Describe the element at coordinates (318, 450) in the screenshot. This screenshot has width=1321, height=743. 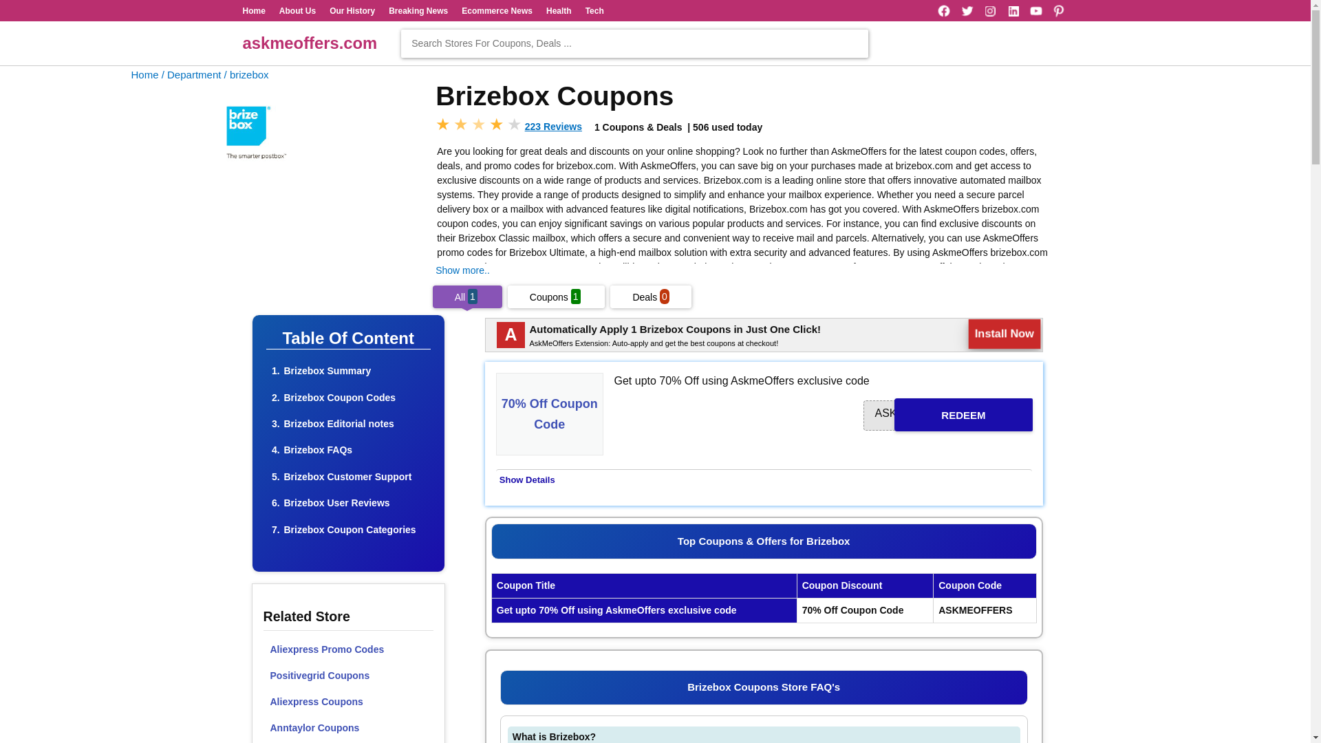
I see `Brizebox FAQs` at that location.